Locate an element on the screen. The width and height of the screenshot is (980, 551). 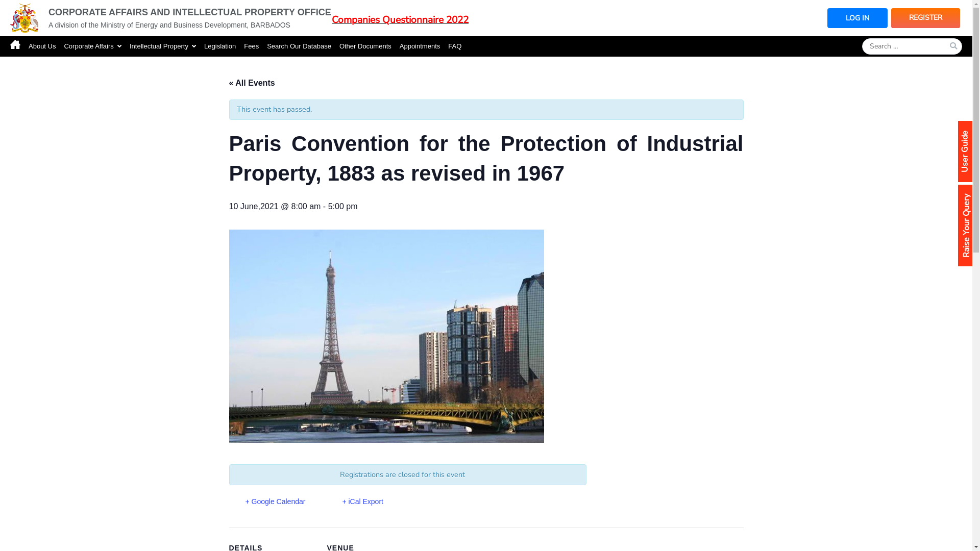
LOG IN is located at coordinates (857, 18).